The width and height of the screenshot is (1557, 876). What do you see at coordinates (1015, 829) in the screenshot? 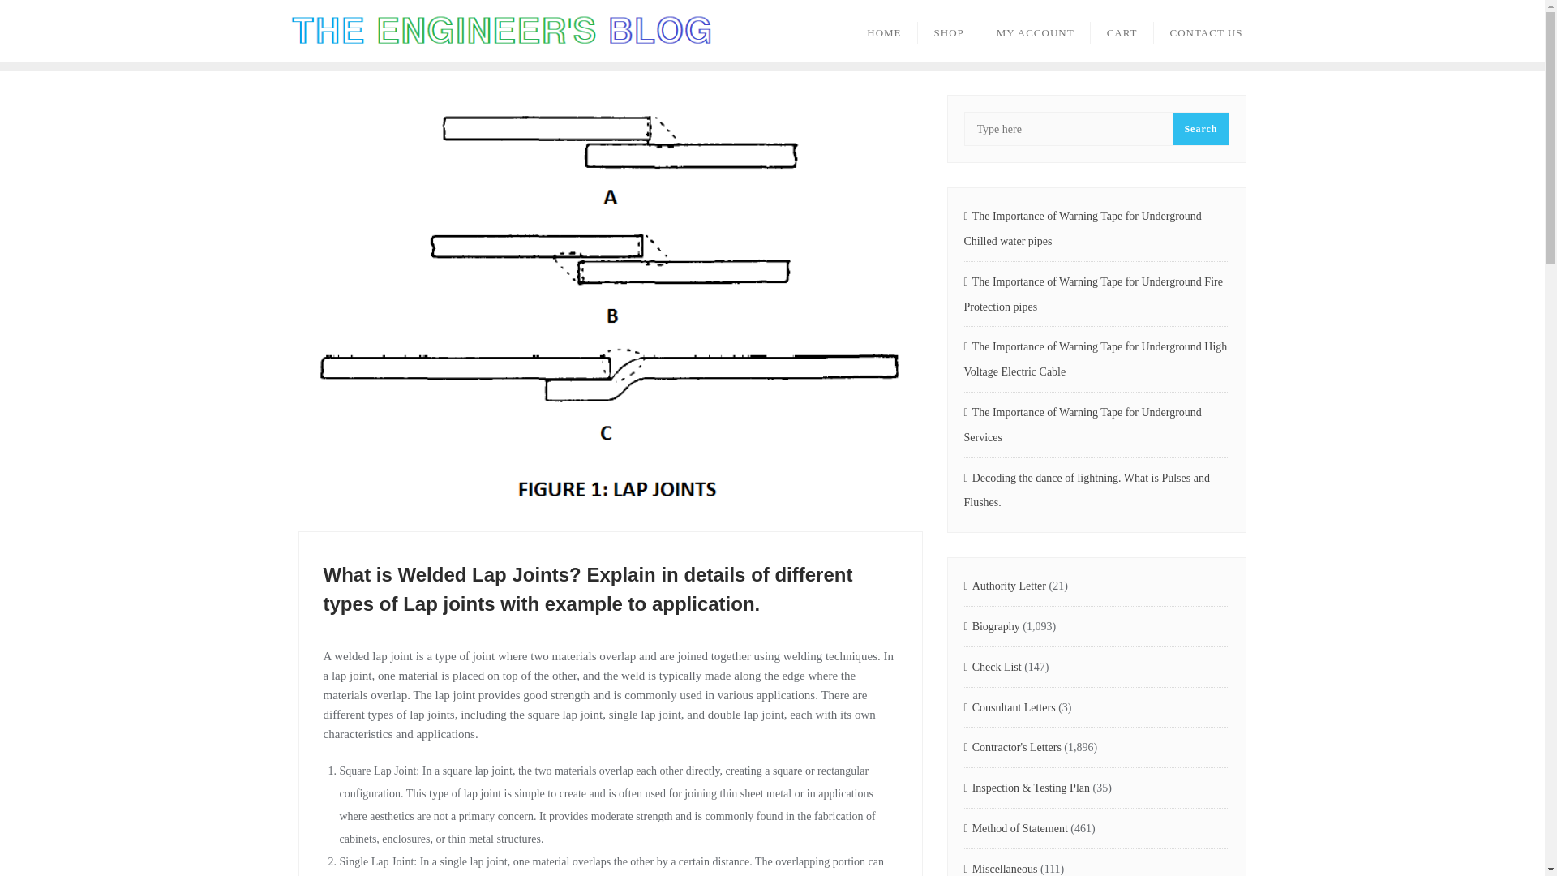
I see `Method of Statement` at bounding box center [1015, 829].